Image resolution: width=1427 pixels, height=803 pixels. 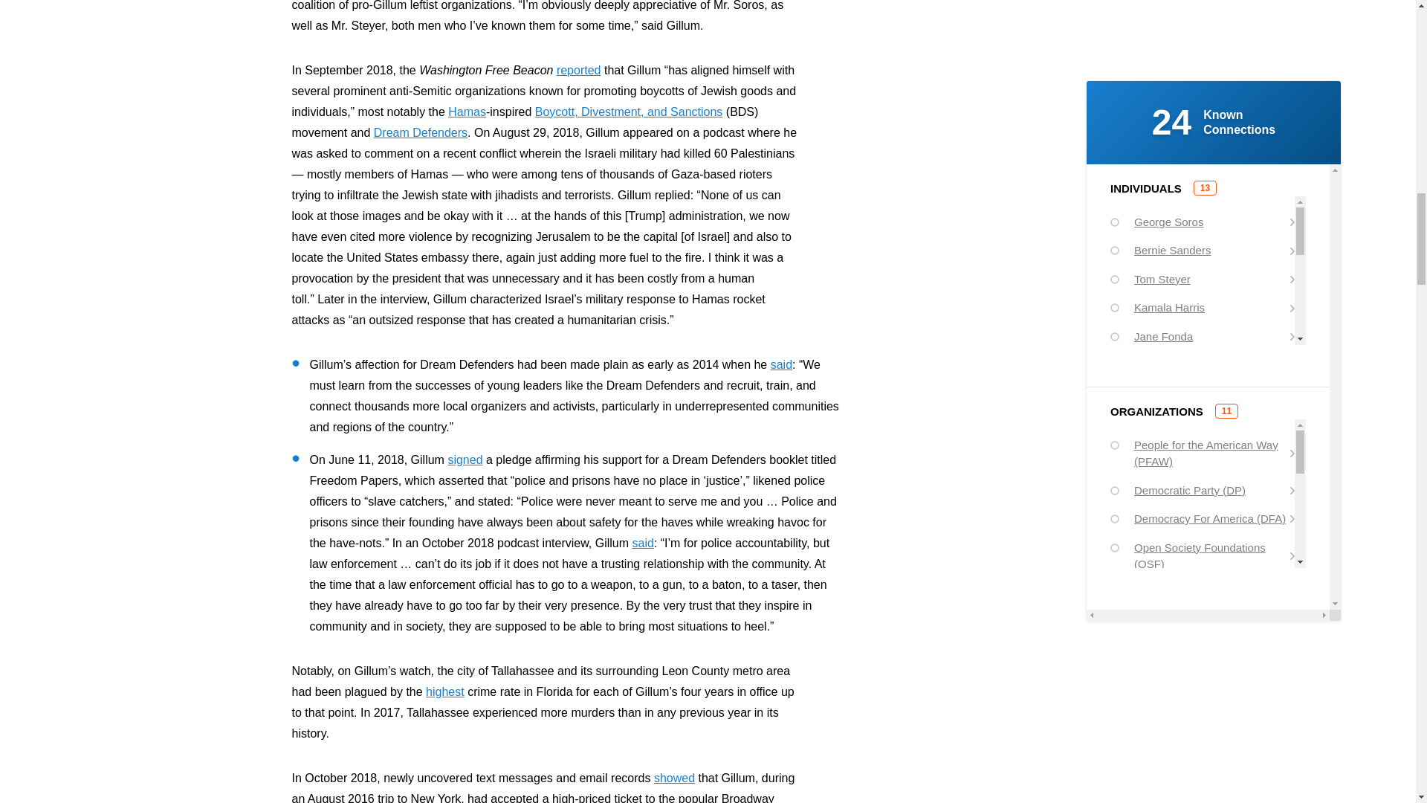 I want to click on signed, so click(x=465, y=459).